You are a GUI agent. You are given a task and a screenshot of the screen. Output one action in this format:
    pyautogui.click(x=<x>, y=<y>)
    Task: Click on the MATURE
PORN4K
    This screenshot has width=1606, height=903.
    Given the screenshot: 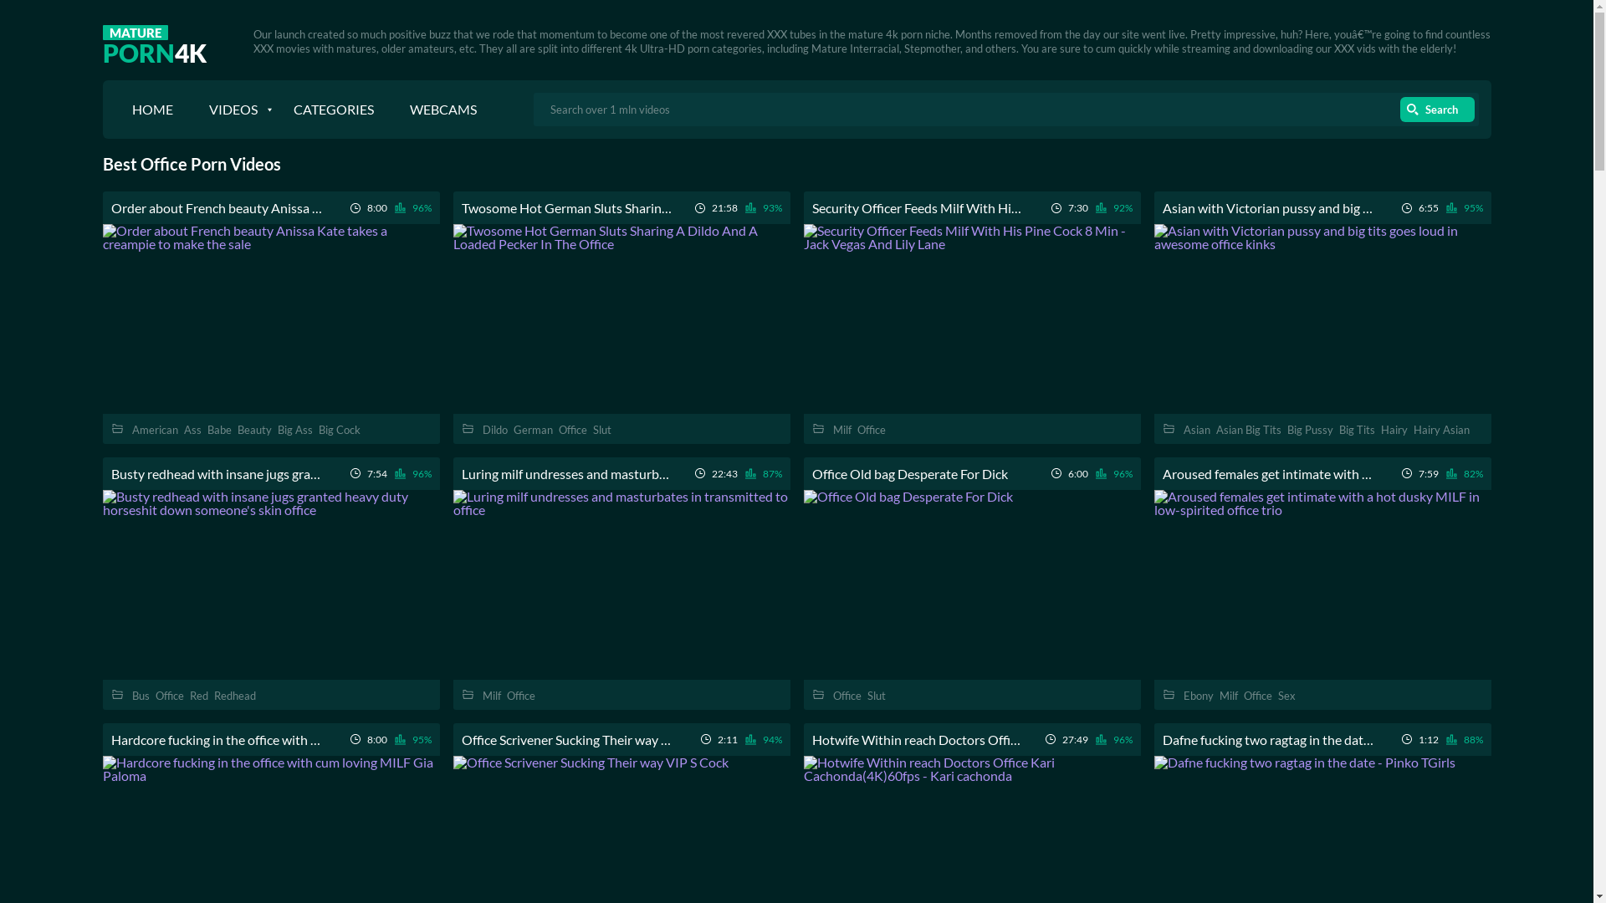 What is the action you would take?
    pyautogui.click(x=154, y=40)
    